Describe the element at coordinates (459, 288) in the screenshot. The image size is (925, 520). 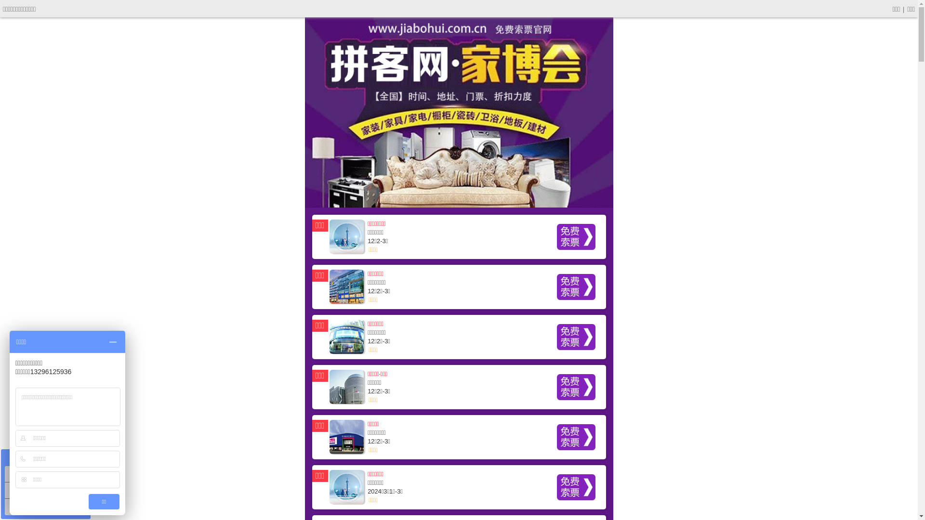
I see ` ` at that location.